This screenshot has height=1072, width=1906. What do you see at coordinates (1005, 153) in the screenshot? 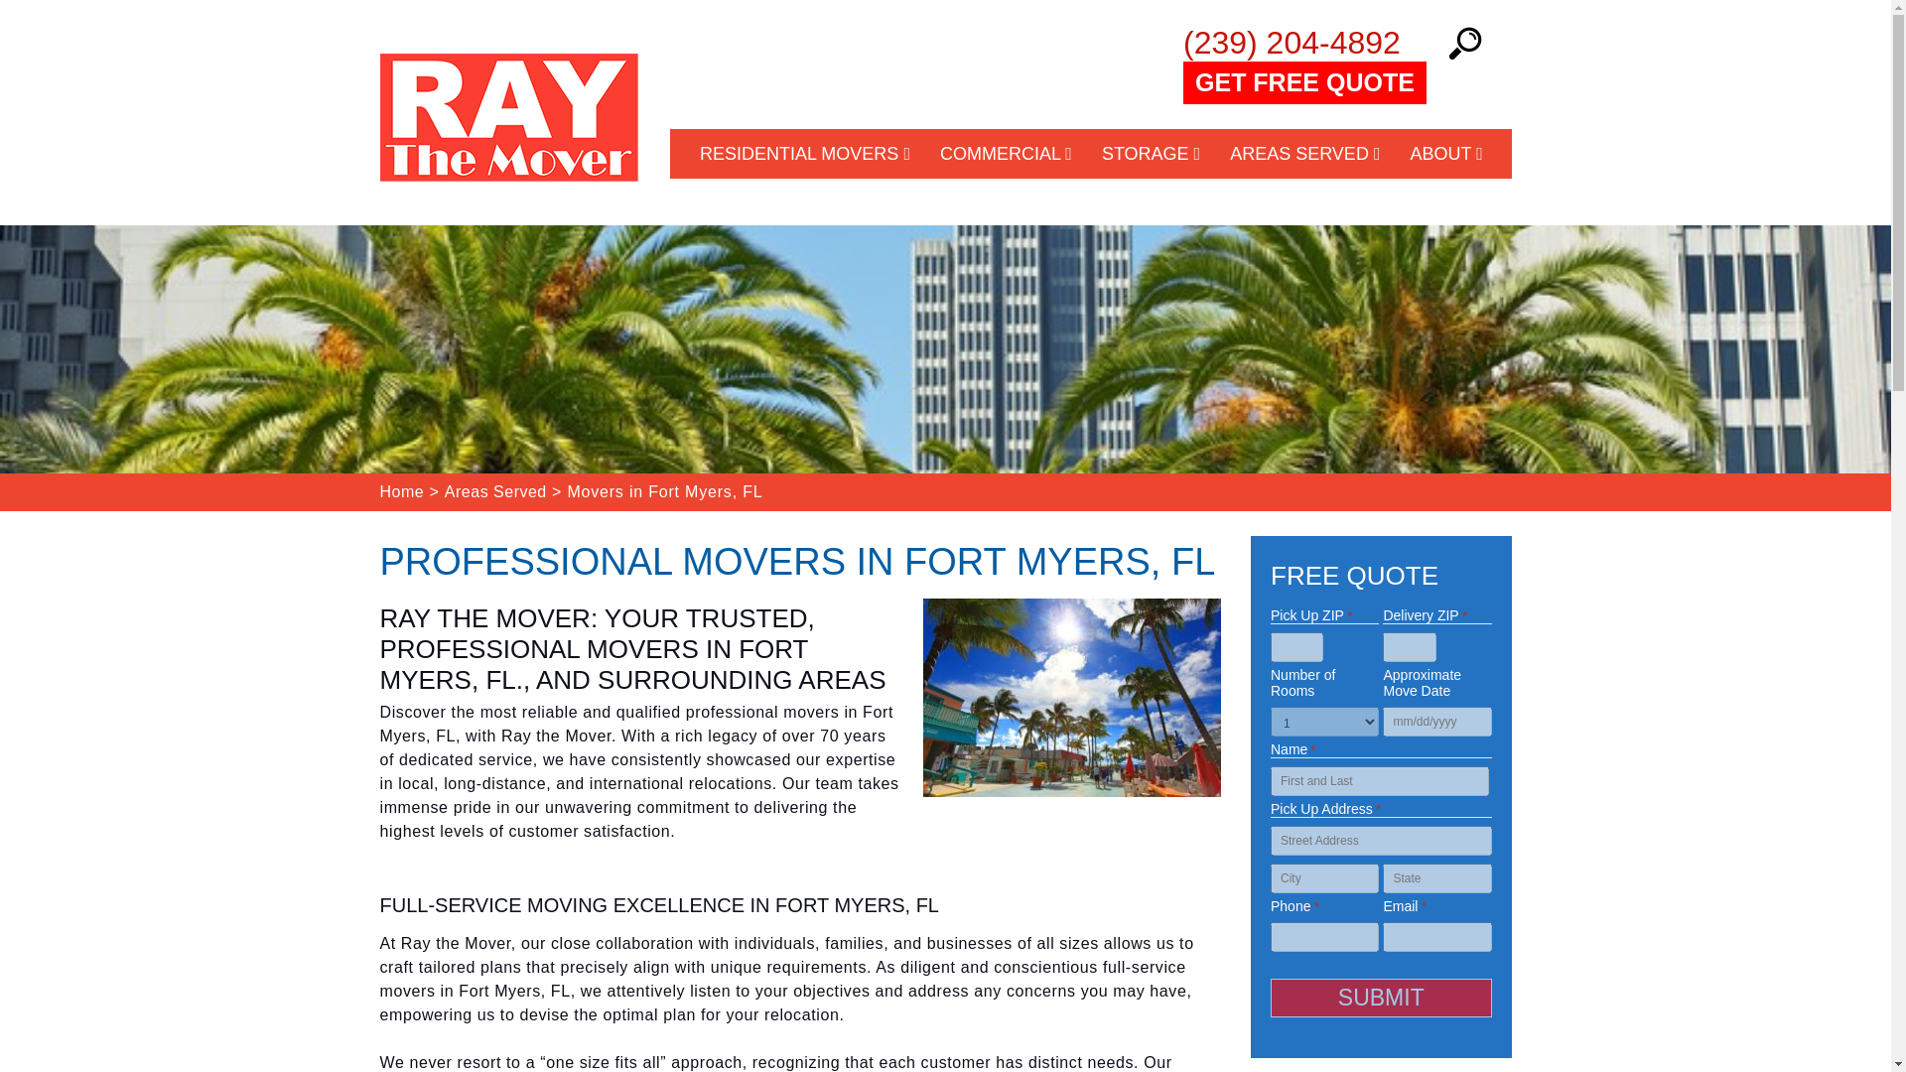
I see `Commercial` at bounding box center [1005, 153].